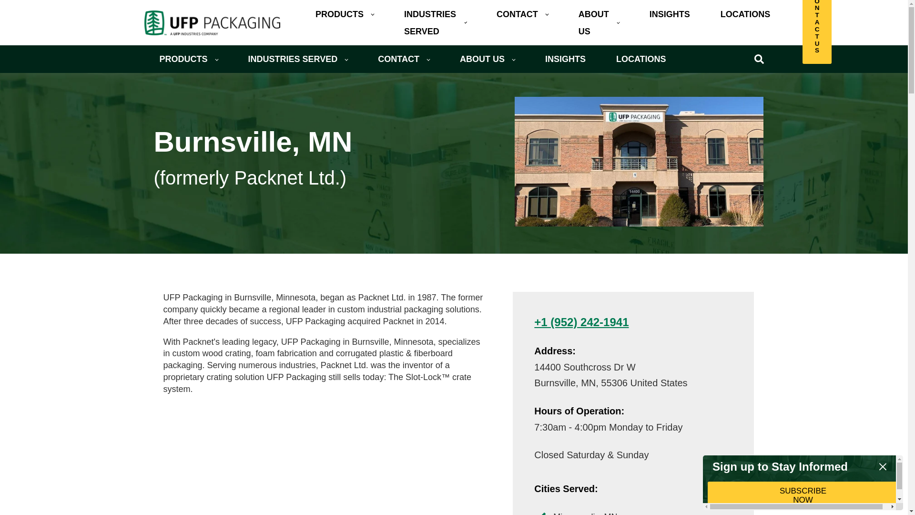 The image size is (915, 515). What do you see at coordinates (639, 162) in the screenshot?
I see `UFP Packaging facility located in Burnsville, MN` at bounding box center [639, 162].